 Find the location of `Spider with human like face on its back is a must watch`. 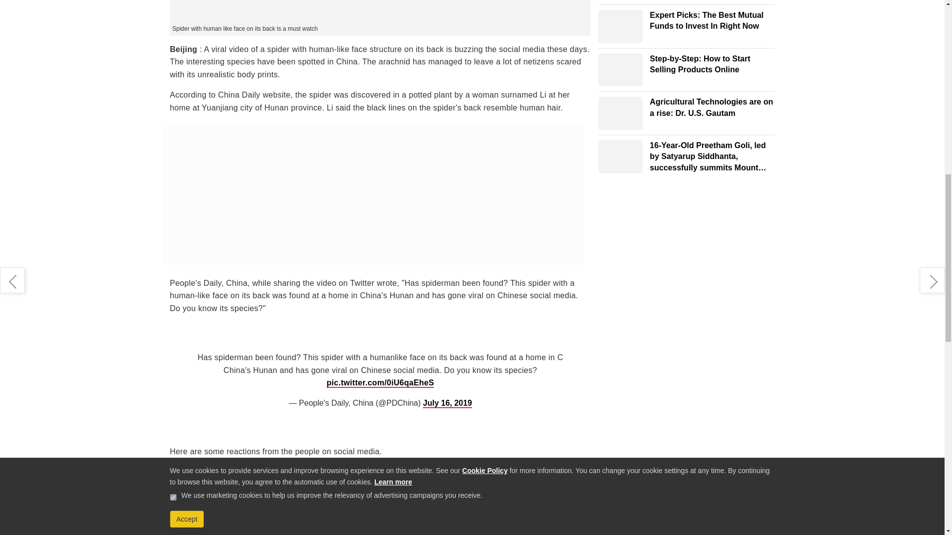

Spider with human like face on its back is a must watch is located at coordinates (380, 11).